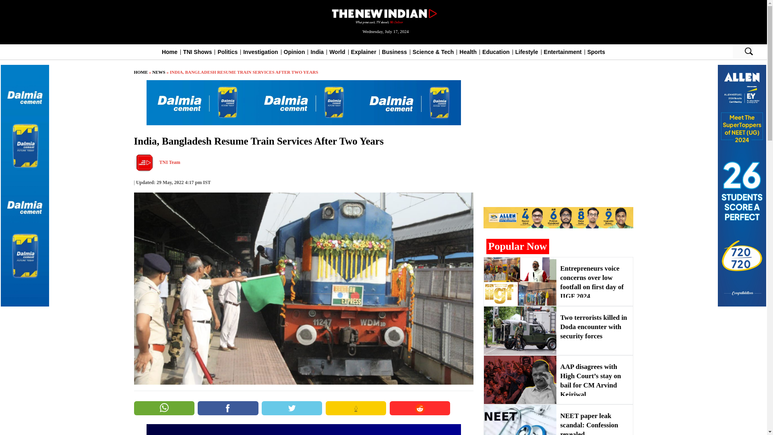  I want to click on TNI Shows, so click(197, 52).